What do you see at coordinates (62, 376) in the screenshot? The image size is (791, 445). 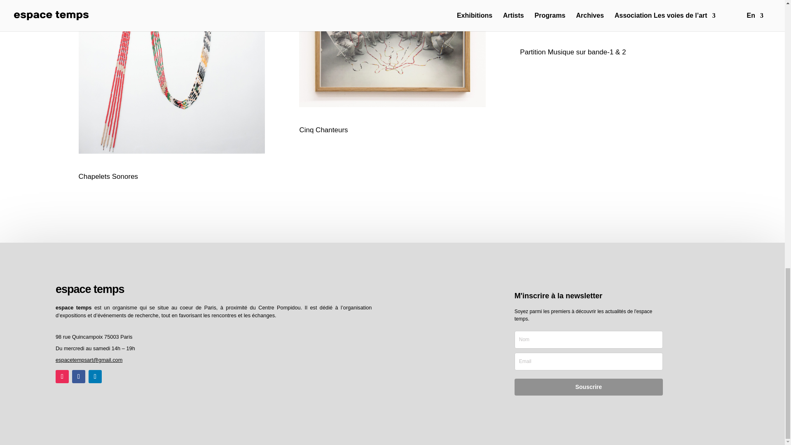 I see `Follow on Instagram` at bounding box center [62, 376].